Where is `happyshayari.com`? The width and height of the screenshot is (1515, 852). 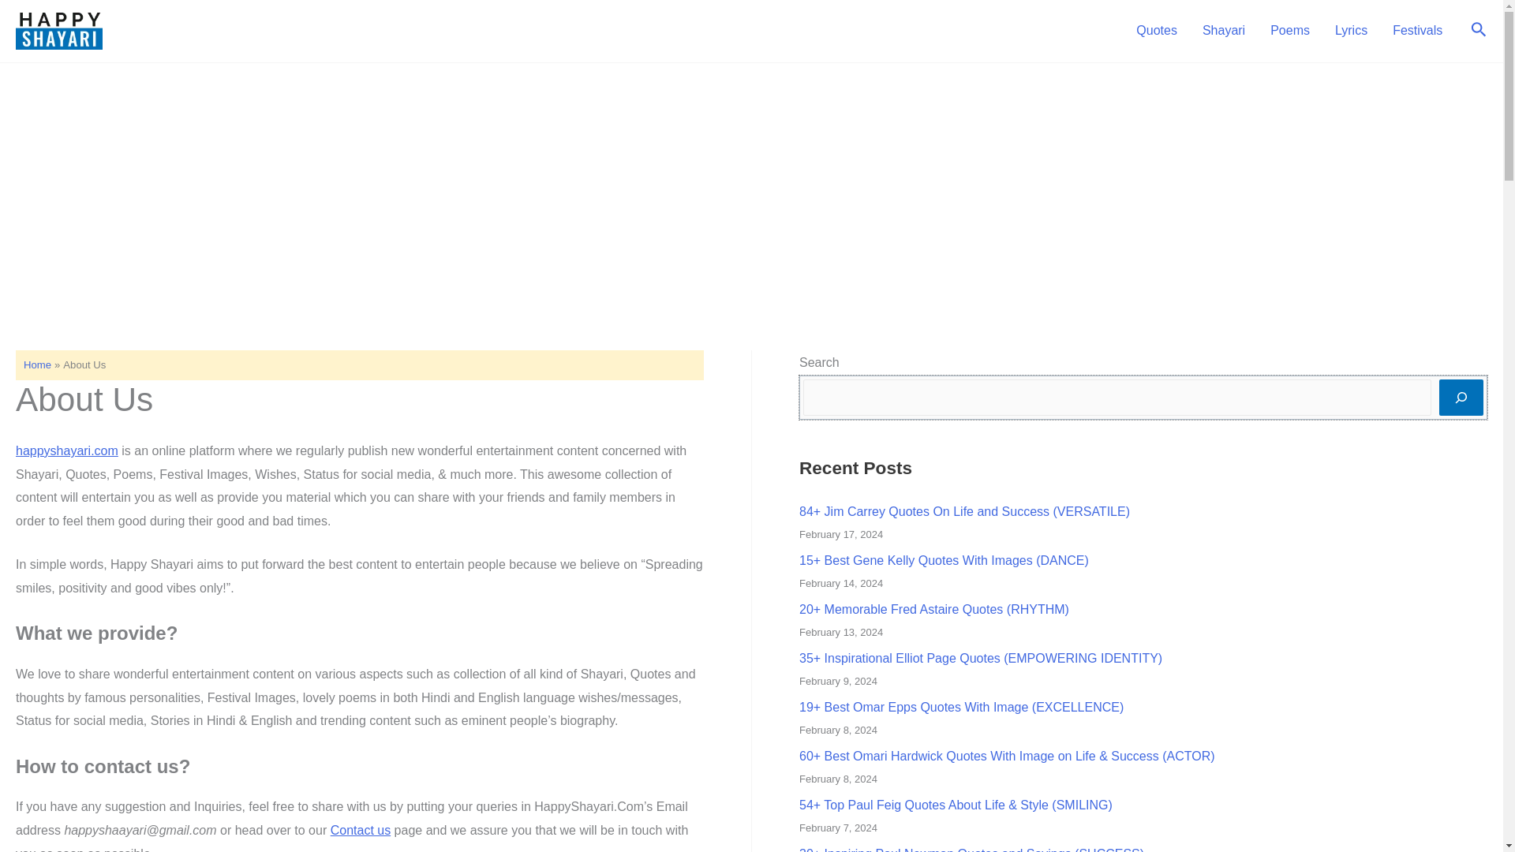
happyshayari.com is located at coordinates (66, 450).